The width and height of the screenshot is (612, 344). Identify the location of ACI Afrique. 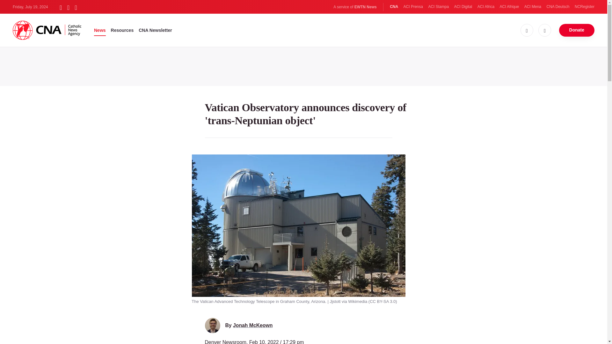
(509, 7).